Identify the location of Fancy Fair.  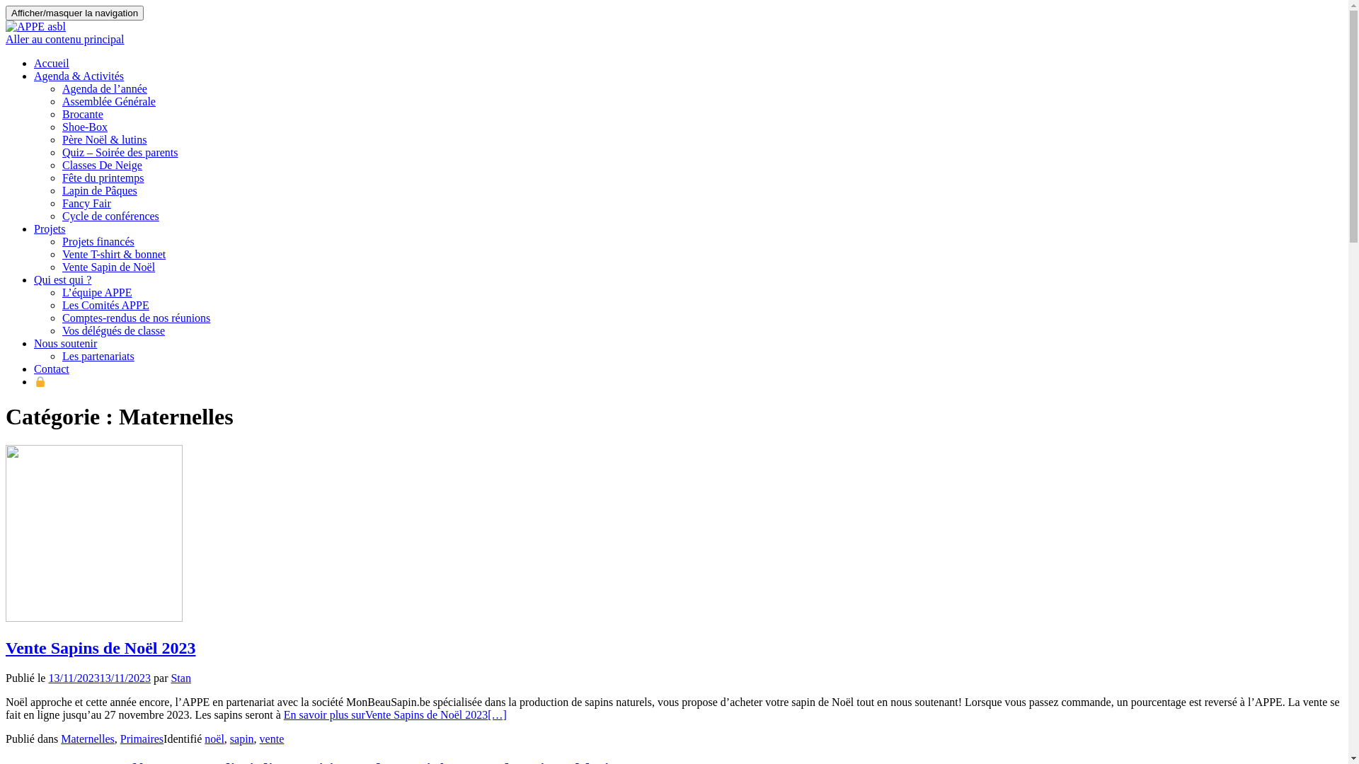
(86, 204).